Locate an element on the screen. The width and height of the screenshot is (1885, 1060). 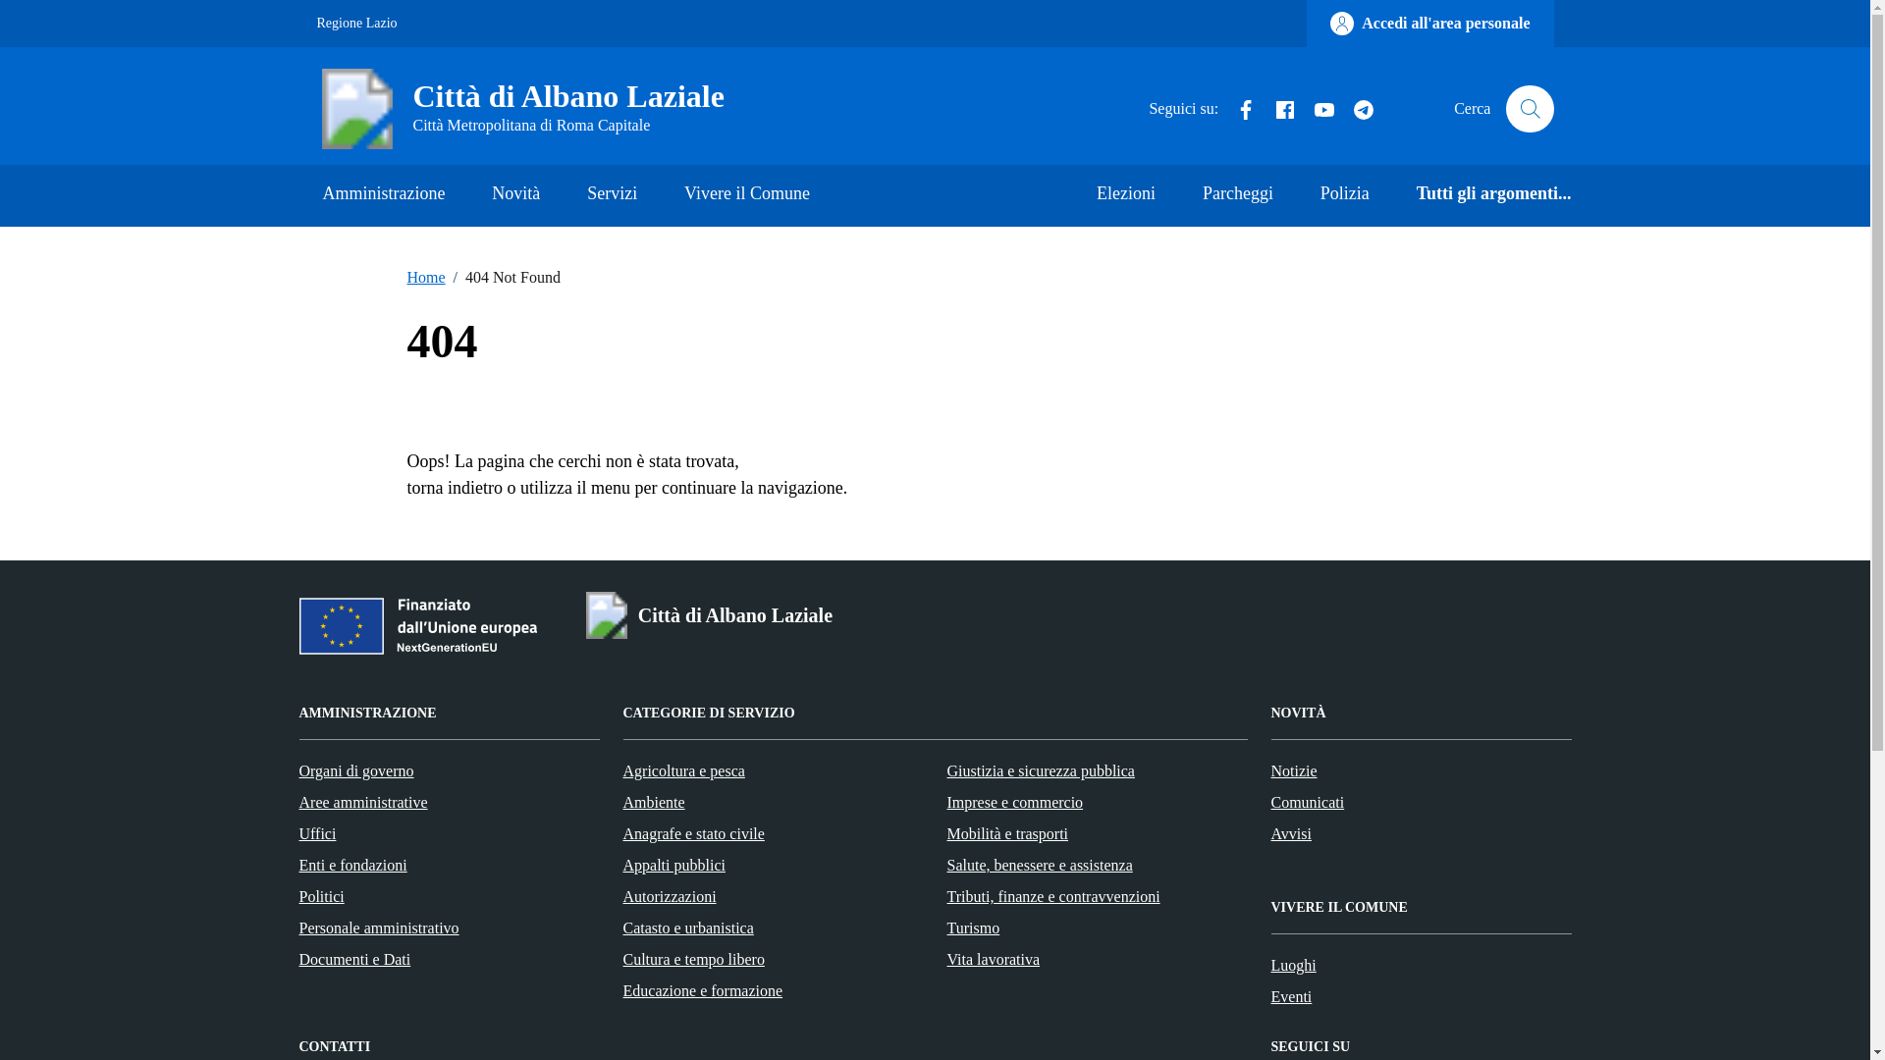
Vai al portale Regione Lazio is located at coordinates (355, 24).